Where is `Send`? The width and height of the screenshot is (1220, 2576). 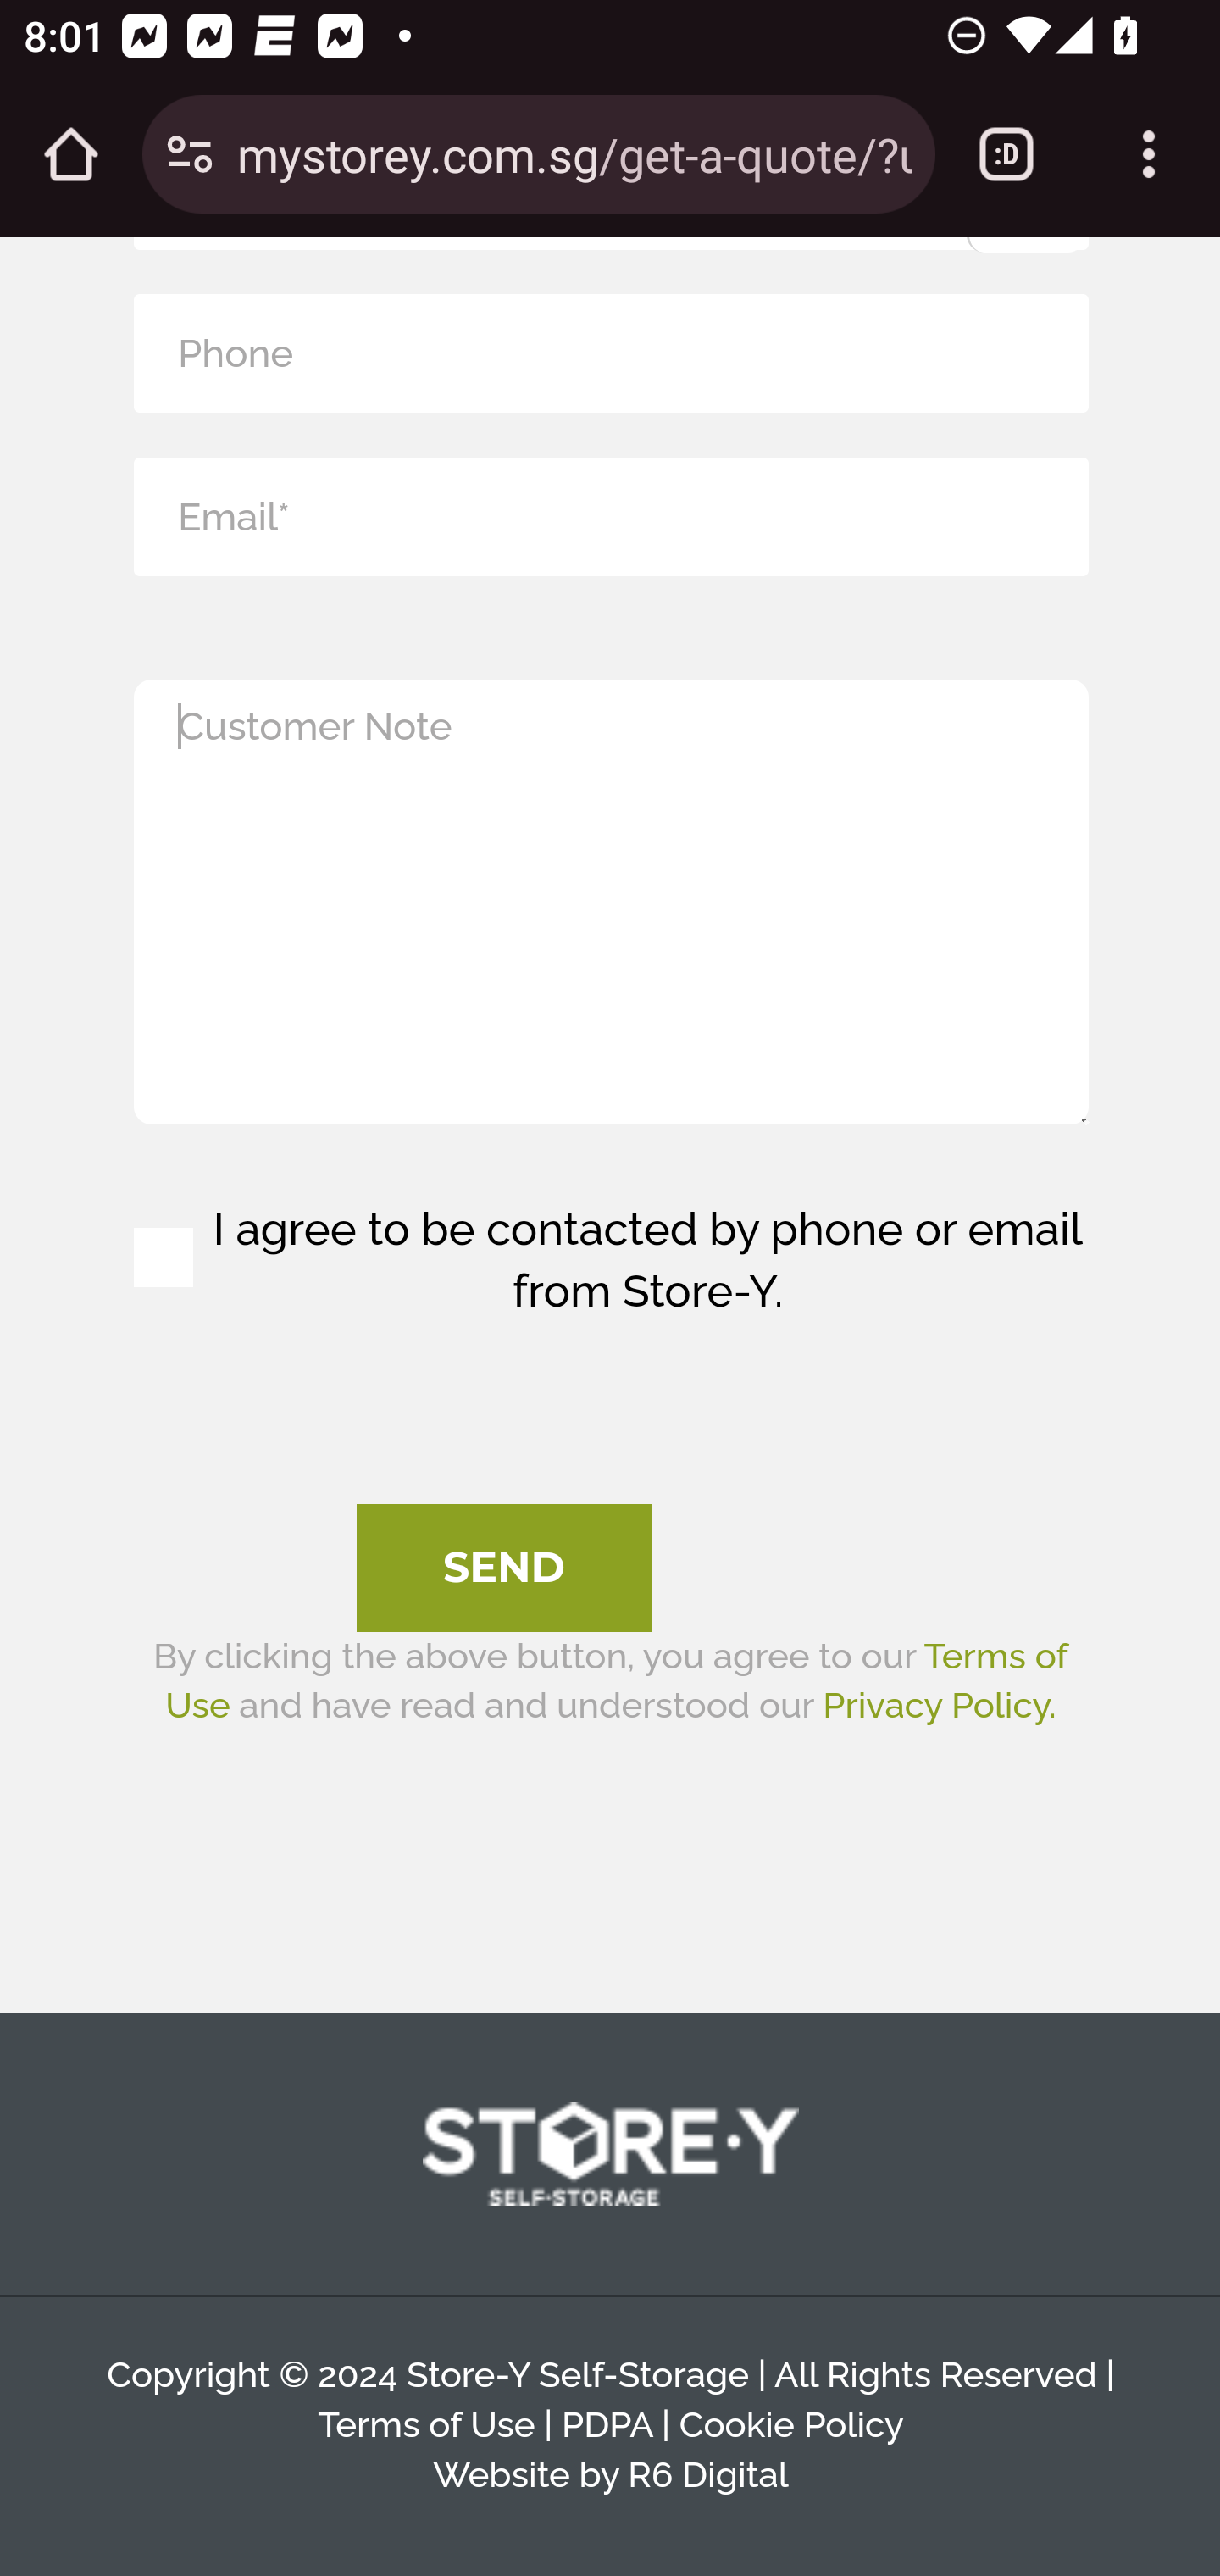 Send is located at coordinates (504, 1568).